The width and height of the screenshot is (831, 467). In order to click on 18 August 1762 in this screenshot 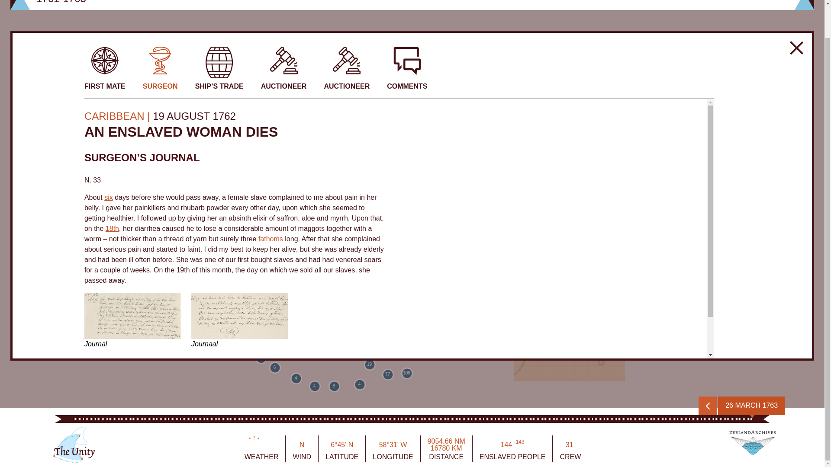, I will do `click(112, 228)`.